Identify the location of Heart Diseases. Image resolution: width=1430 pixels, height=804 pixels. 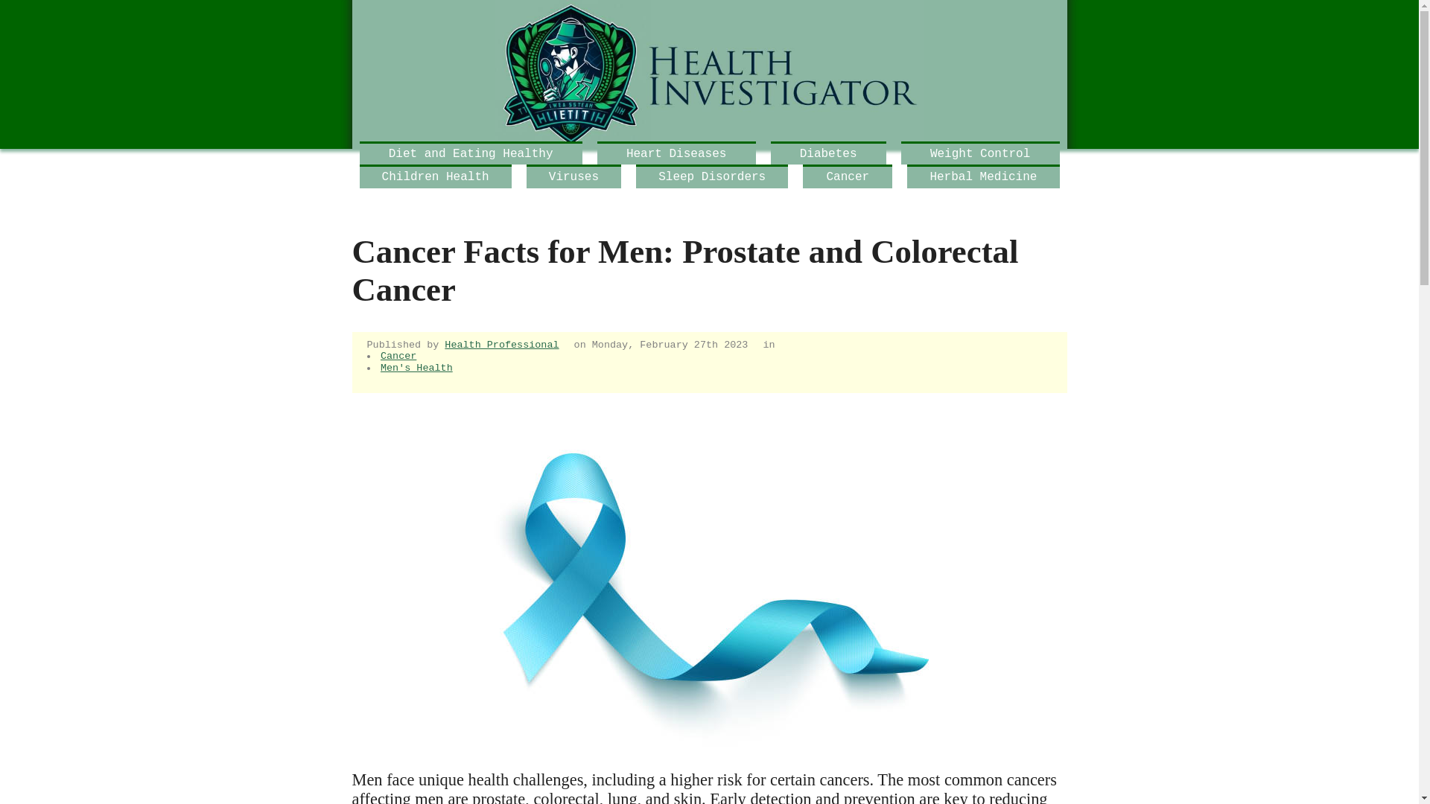
(676, 153).